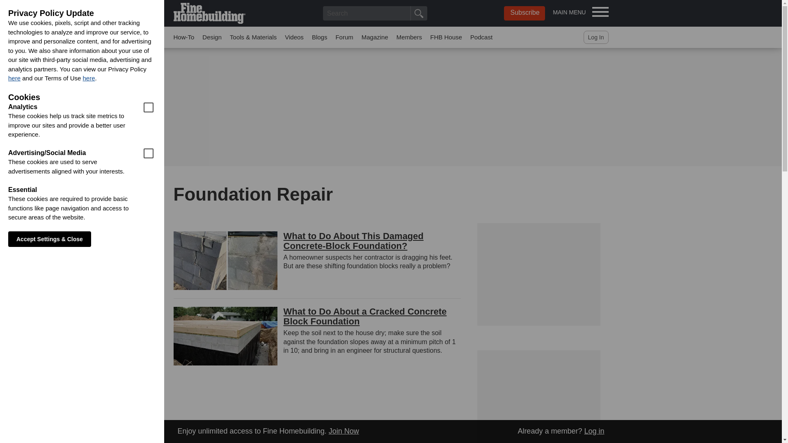 Image resolution: width=788 pixels, height=443 pixels. I want to click on How-To, so click(183, 37).